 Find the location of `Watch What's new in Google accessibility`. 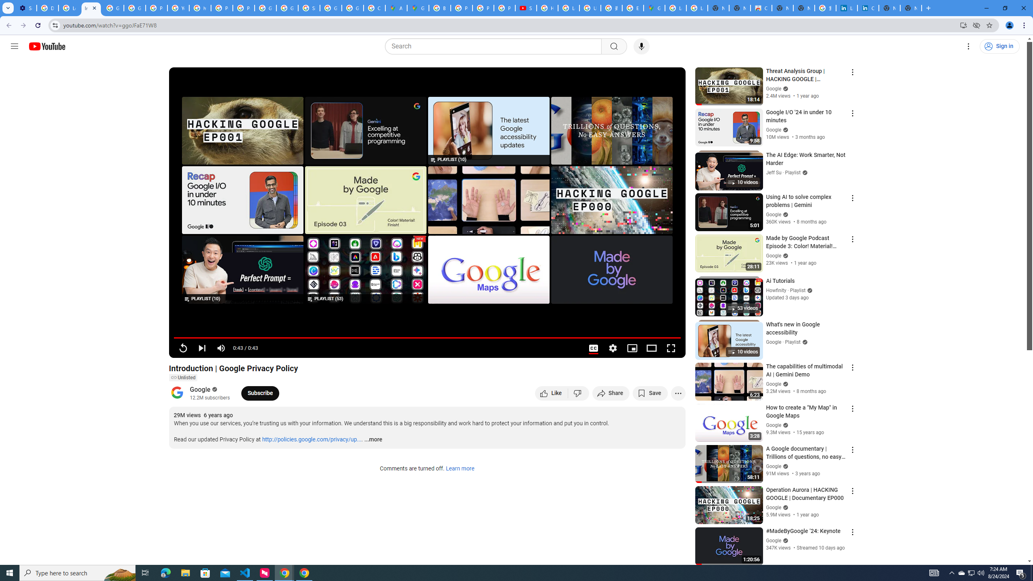

Watch What's new in Google accessibility is located at coordinates (488, 131).